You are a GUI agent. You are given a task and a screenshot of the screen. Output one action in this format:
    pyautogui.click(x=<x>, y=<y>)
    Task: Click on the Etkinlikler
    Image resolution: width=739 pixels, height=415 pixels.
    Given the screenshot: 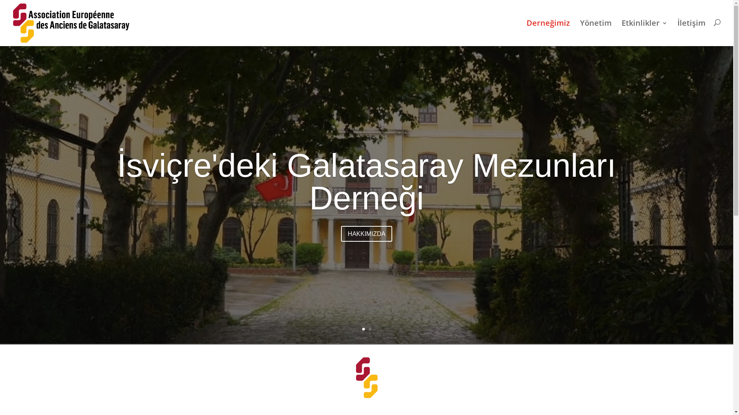 What is the action you would take?
    pyautogui.click(x=644, y=33)
    